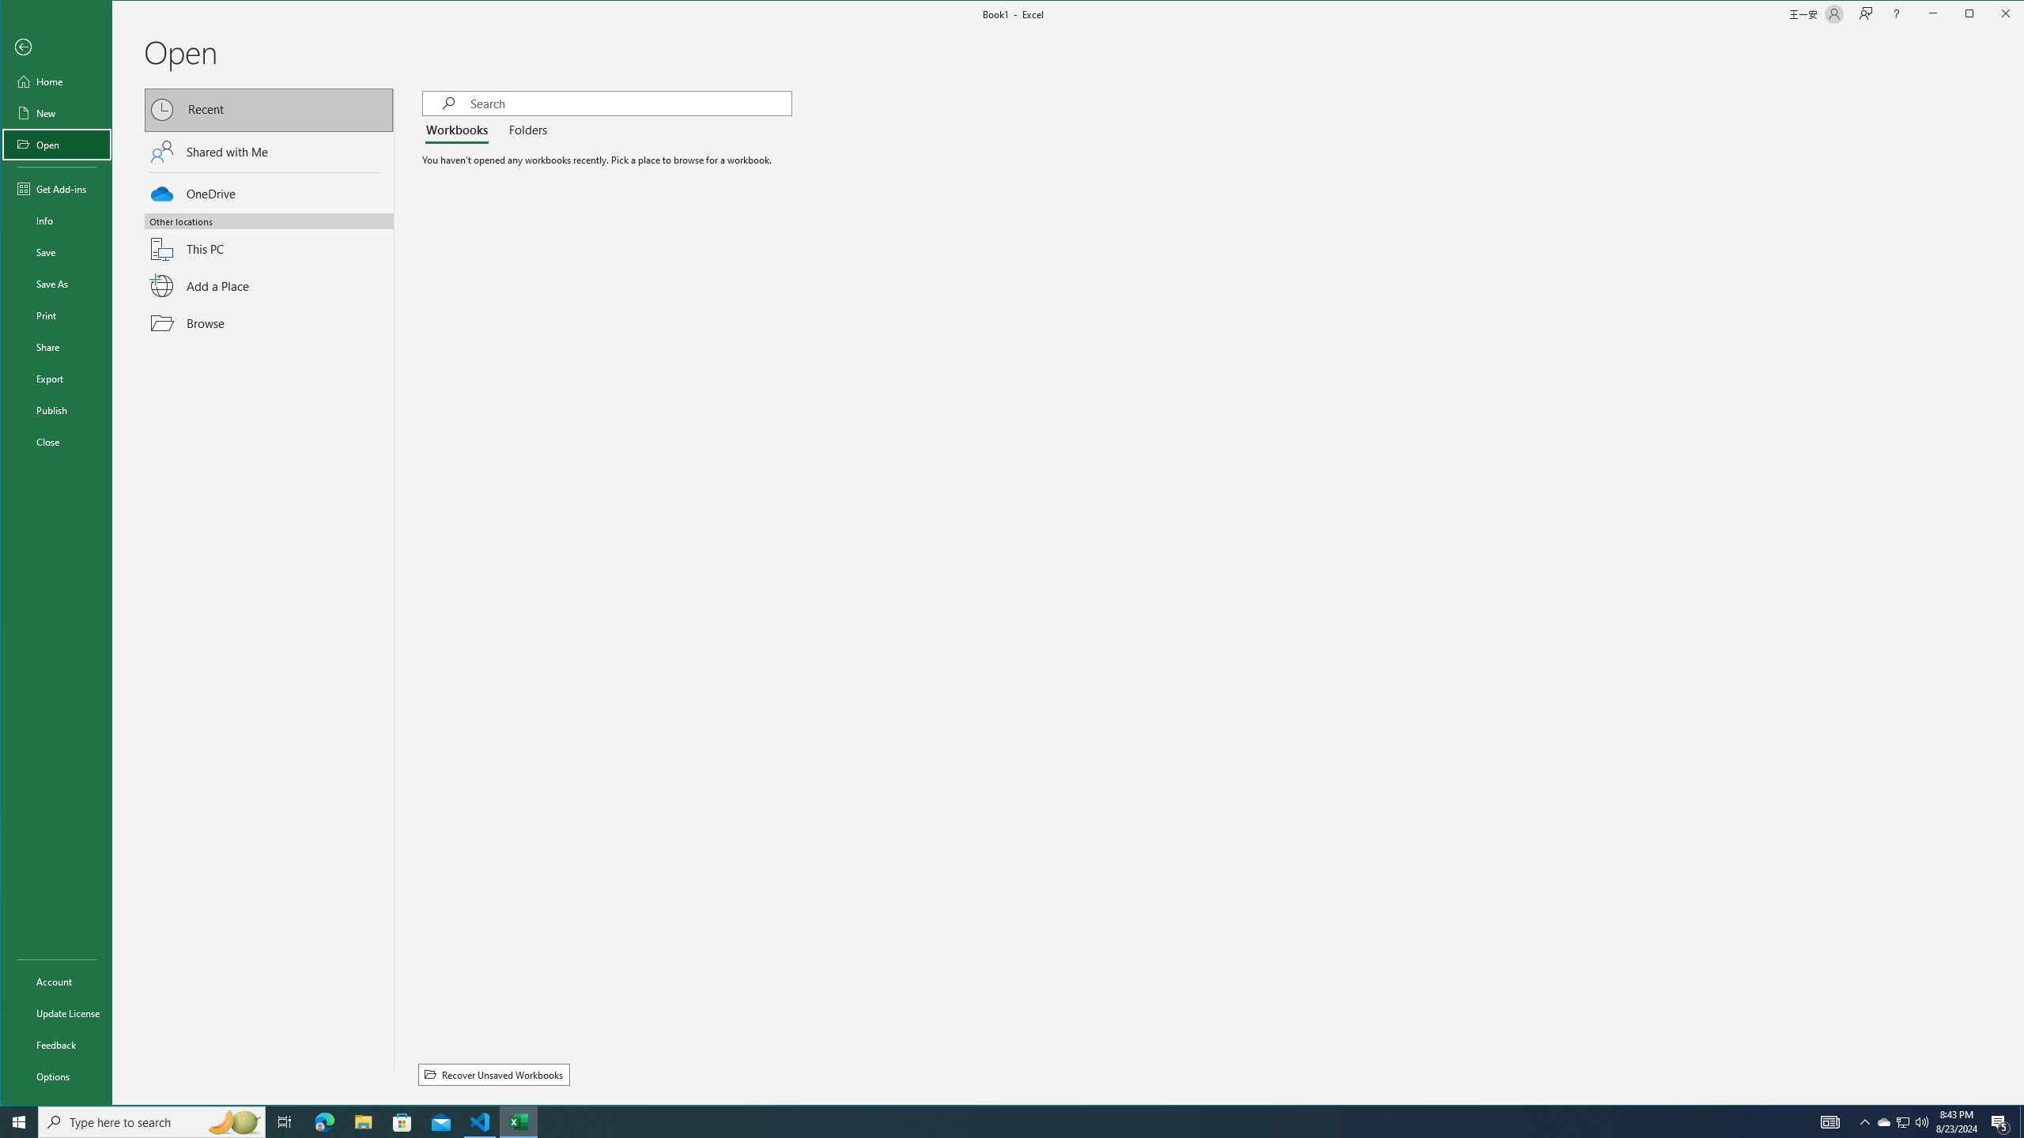 This screenshot has height=1138, width=2024. I want to click on Print, so click(56, 1076).